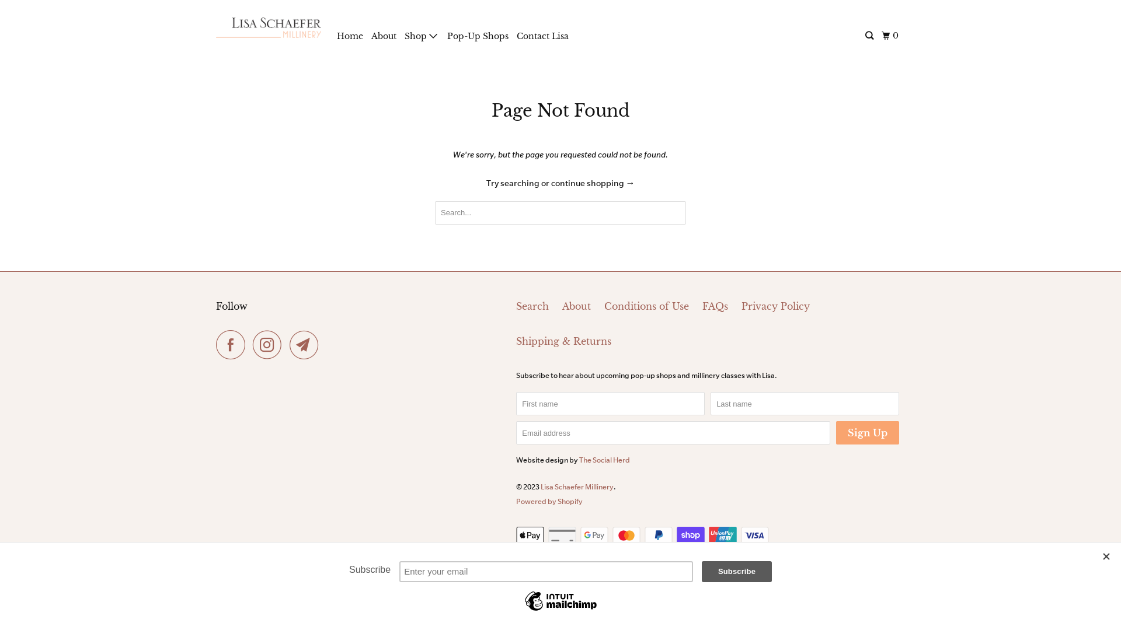  I want to click on Sign Up, so click(868, 433).